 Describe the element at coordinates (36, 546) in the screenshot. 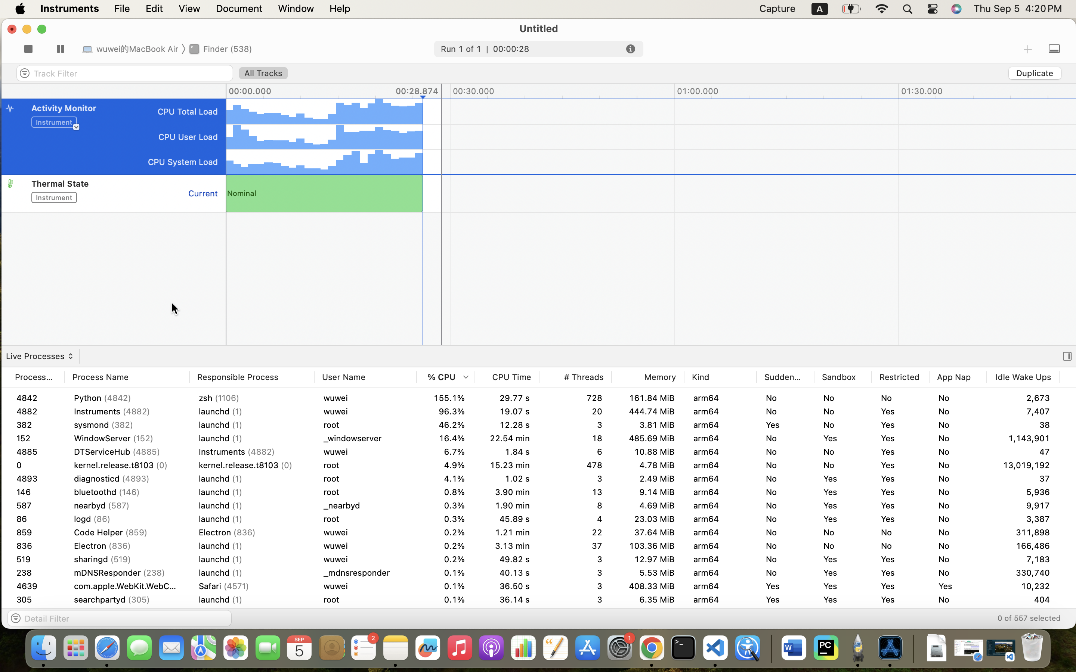

I see `519` at that location.